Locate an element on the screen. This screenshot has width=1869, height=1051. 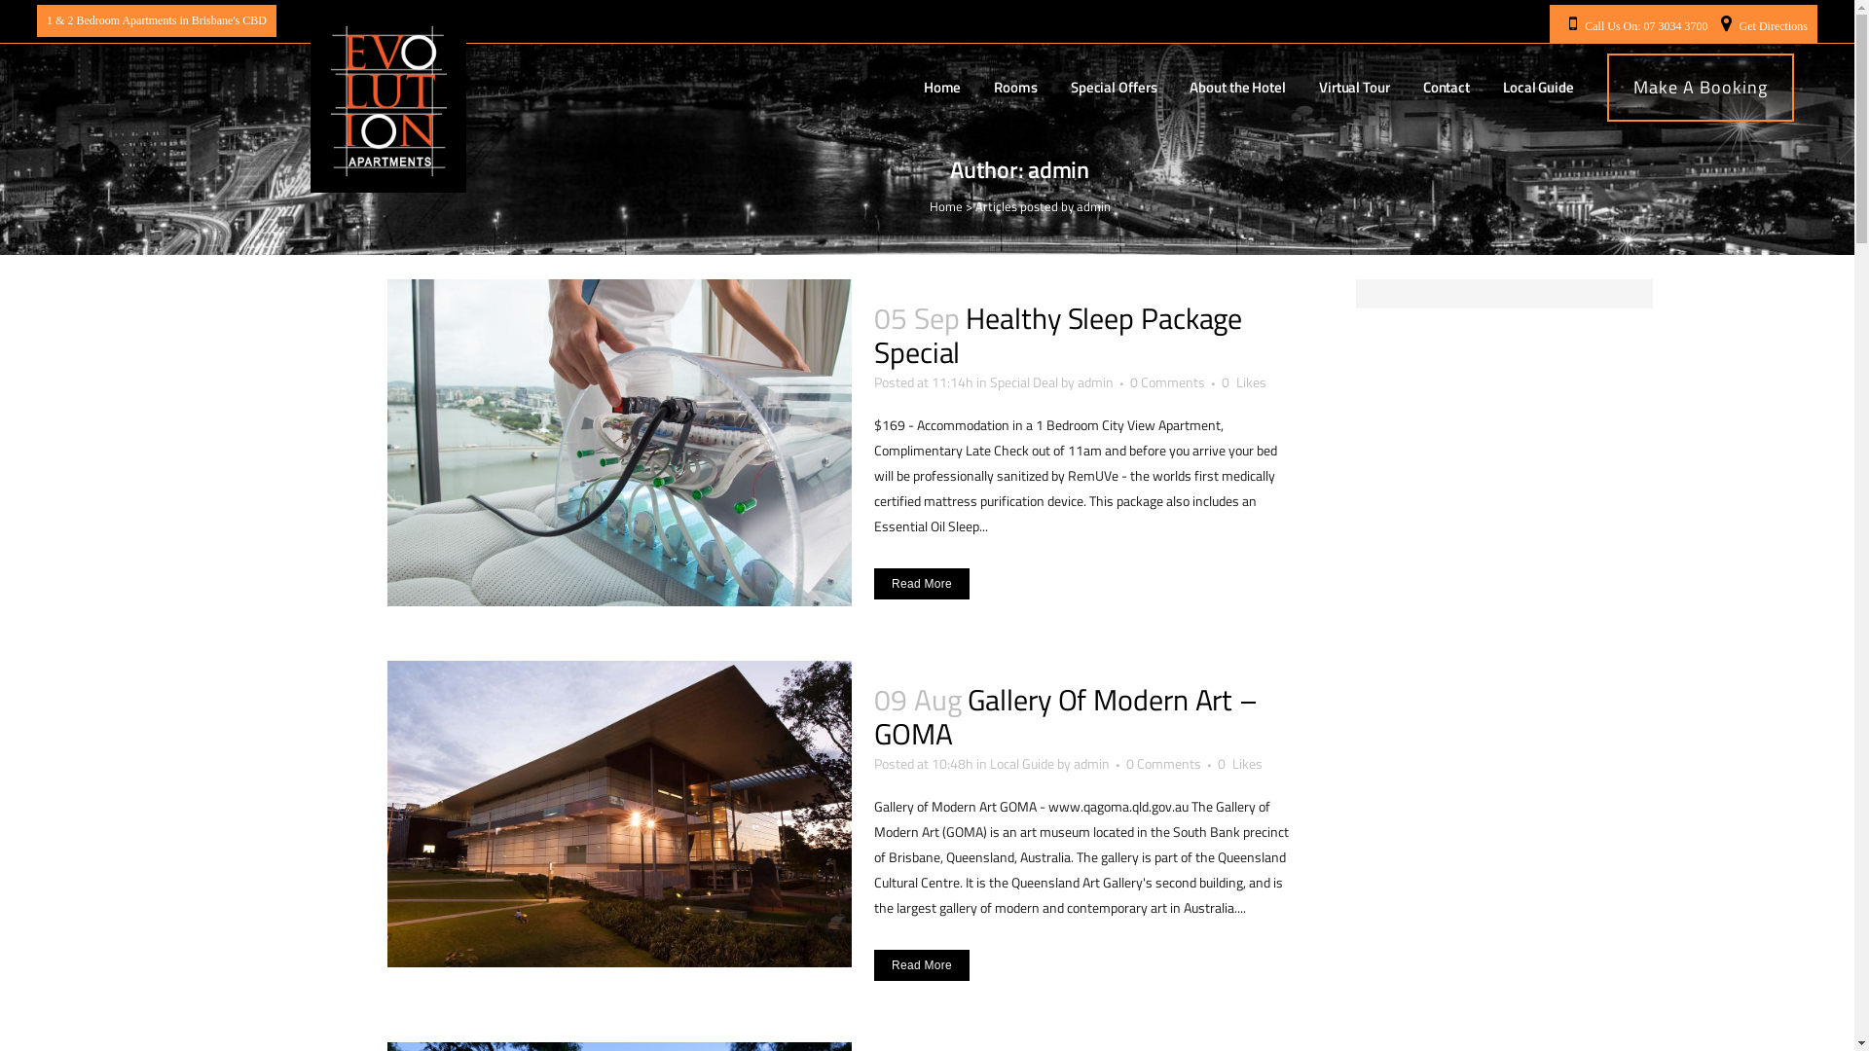
0 Comments is located at coordinates (1164, 763).